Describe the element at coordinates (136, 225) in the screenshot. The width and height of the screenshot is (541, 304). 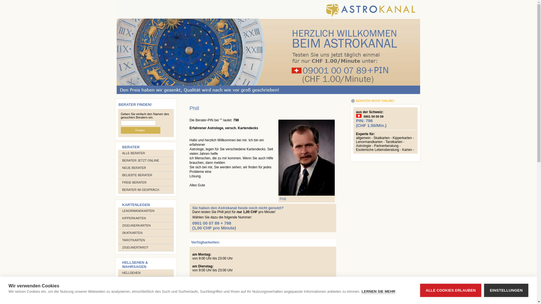
I see `ZIGEUNERKARTEN` at that location.